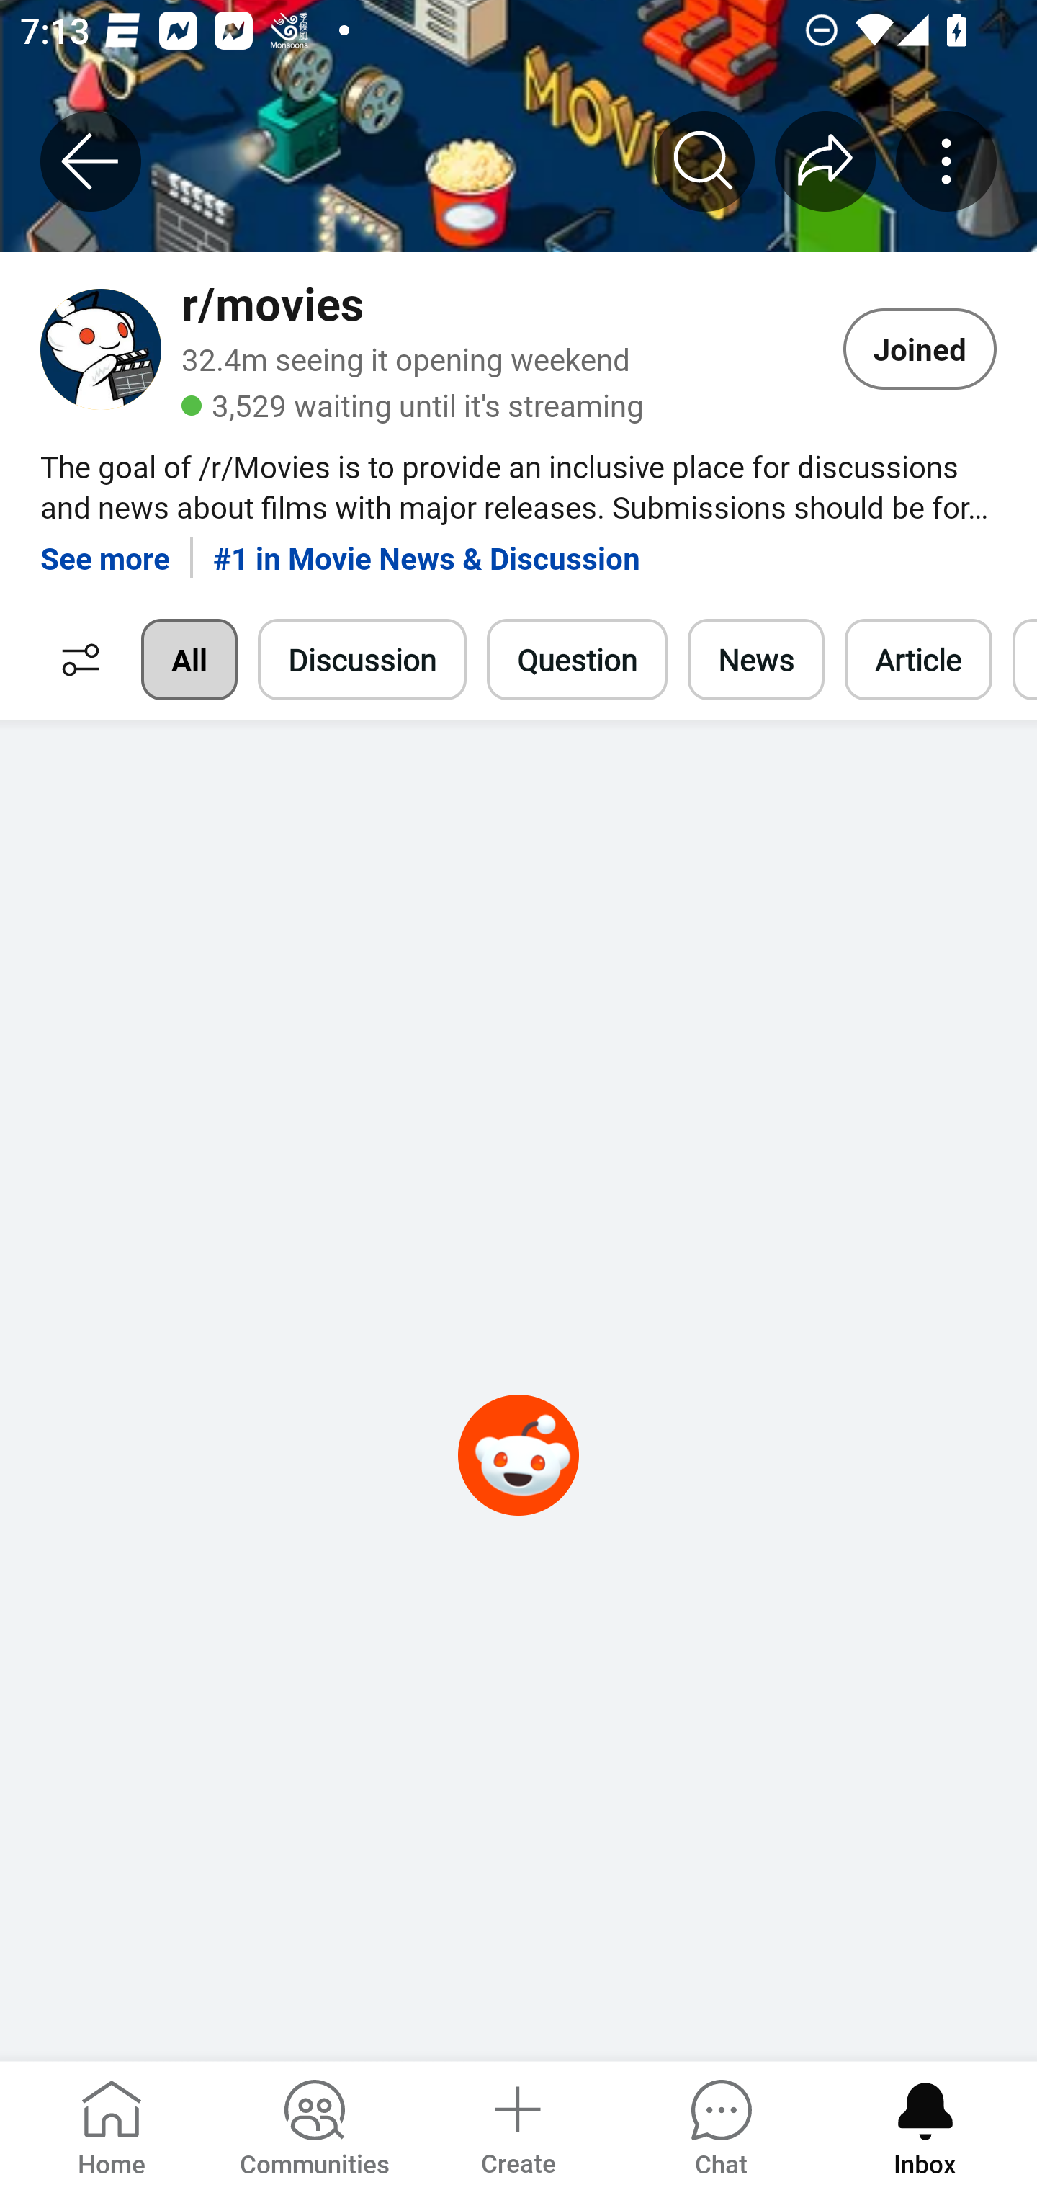  Describe the element at coordinates (189, 660) in the screenshot. I see `All` at that location.